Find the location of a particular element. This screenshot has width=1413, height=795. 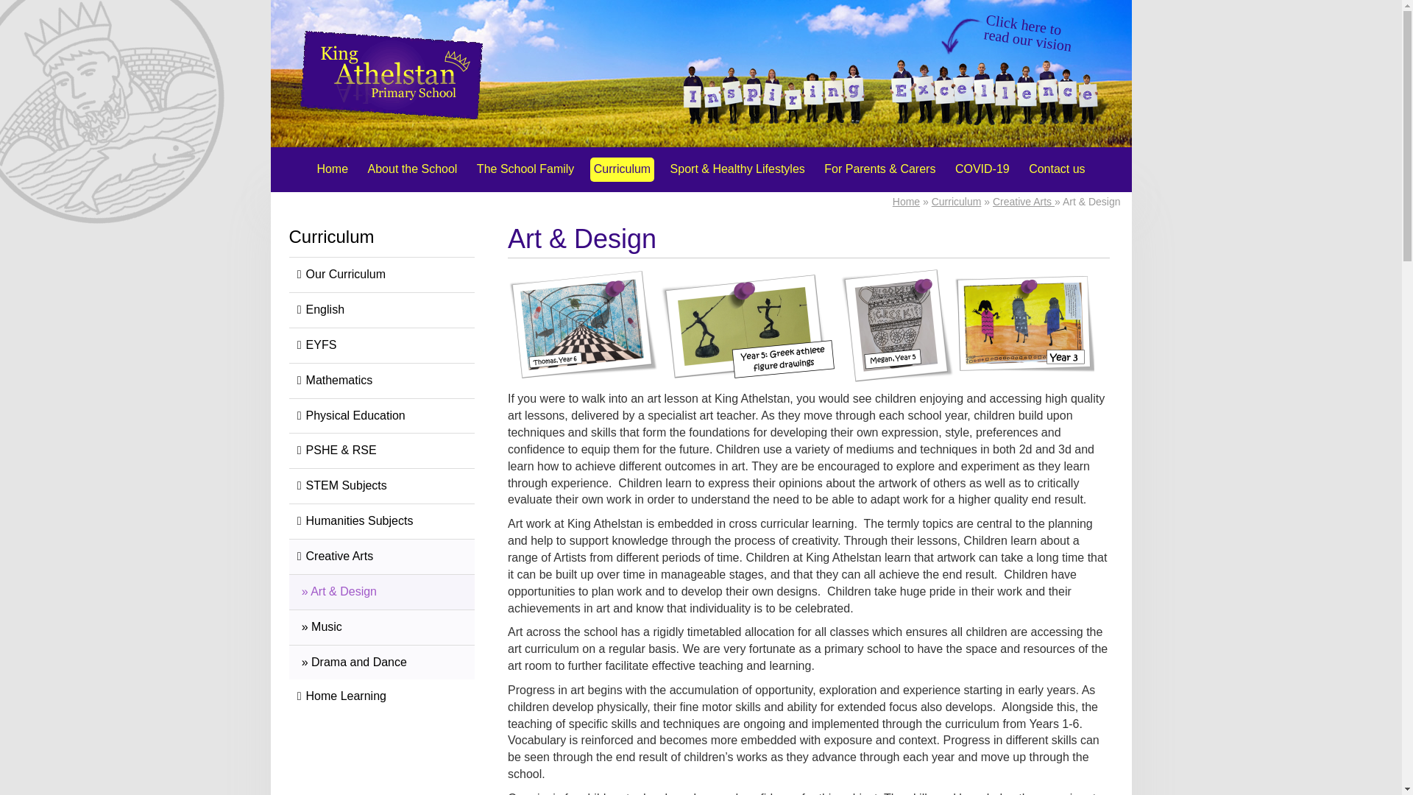

Go to the Mathematics page is located at coordinates (381, 381).